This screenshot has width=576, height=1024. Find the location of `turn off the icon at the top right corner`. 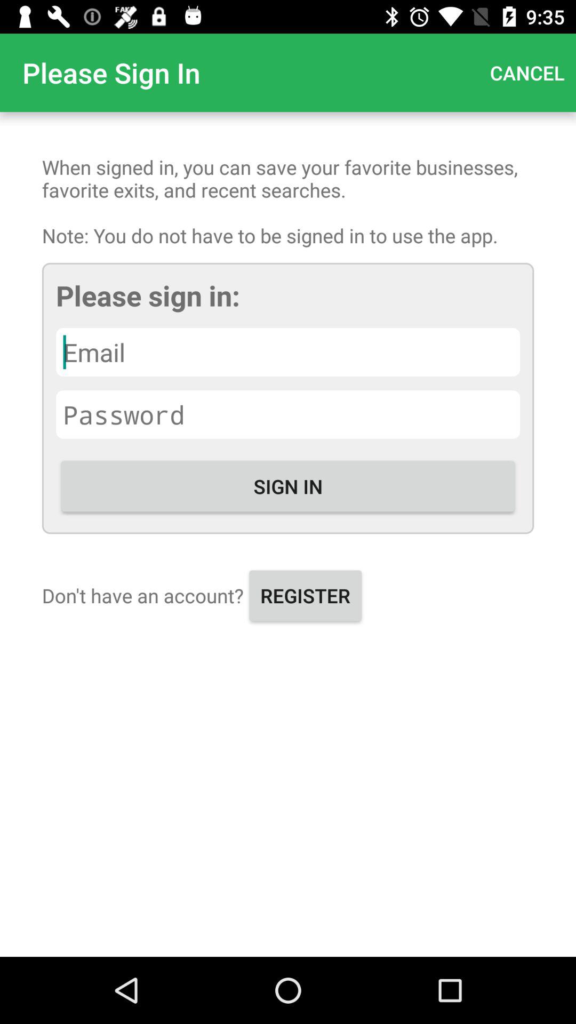

turn off the icon at the top right corner is located at coordinates (527, 73).